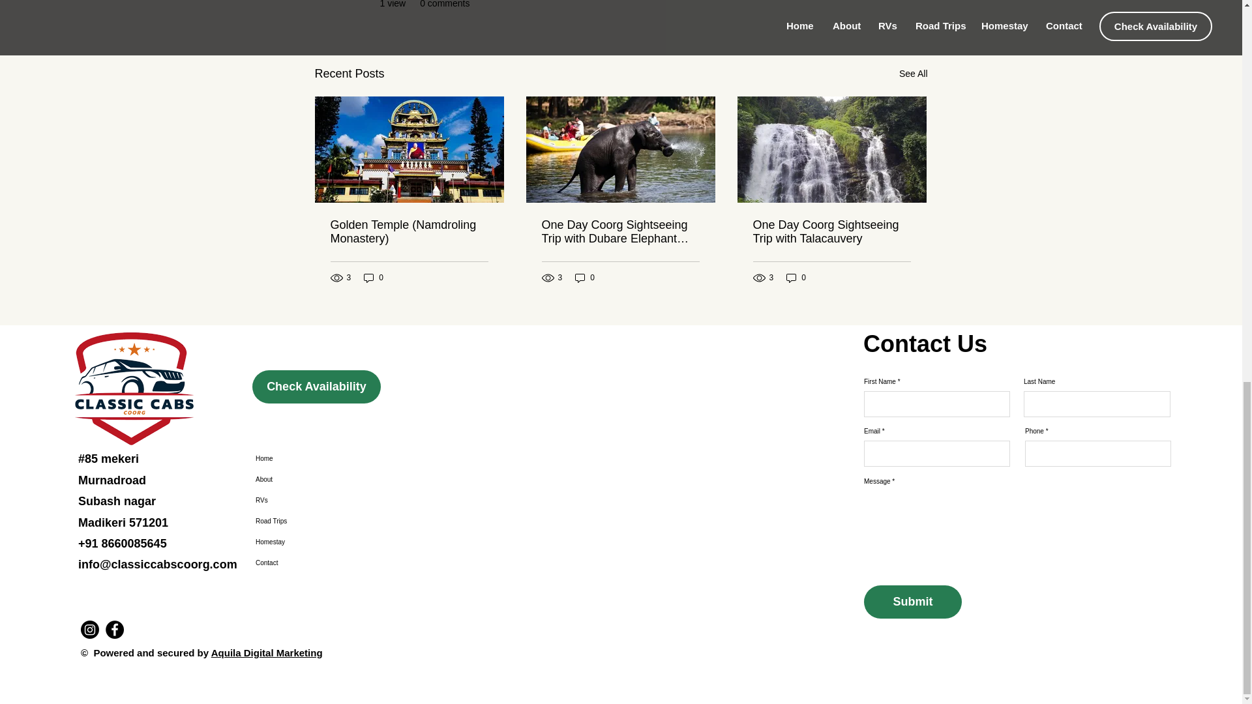 The width and height of the screenshot is (1252, 704). Describe the element at coordinates (584, 278) in the screenshot. I see `0` at that location.